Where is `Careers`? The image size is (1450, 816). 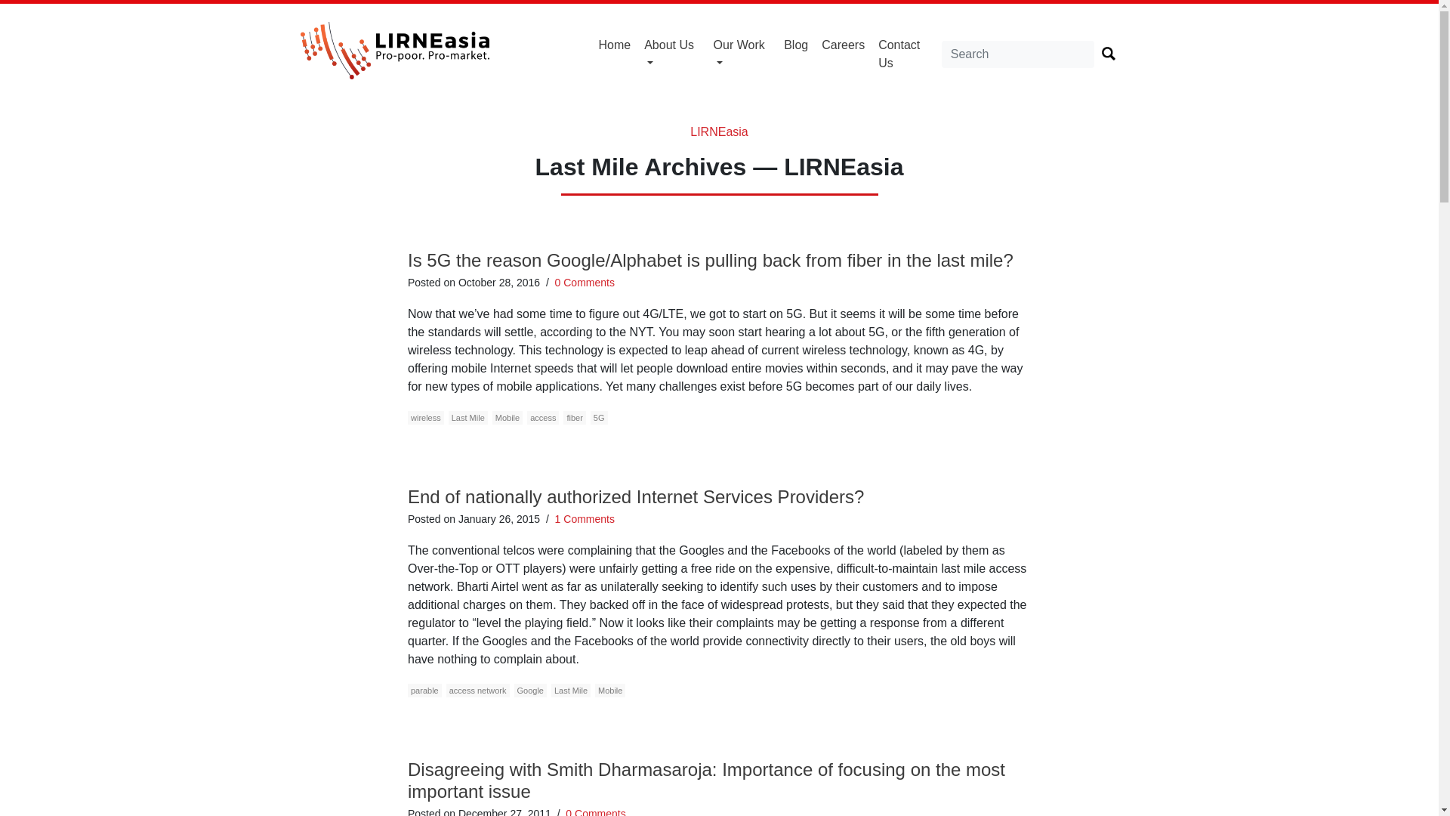
Careers is located at coordinates (843, 45).